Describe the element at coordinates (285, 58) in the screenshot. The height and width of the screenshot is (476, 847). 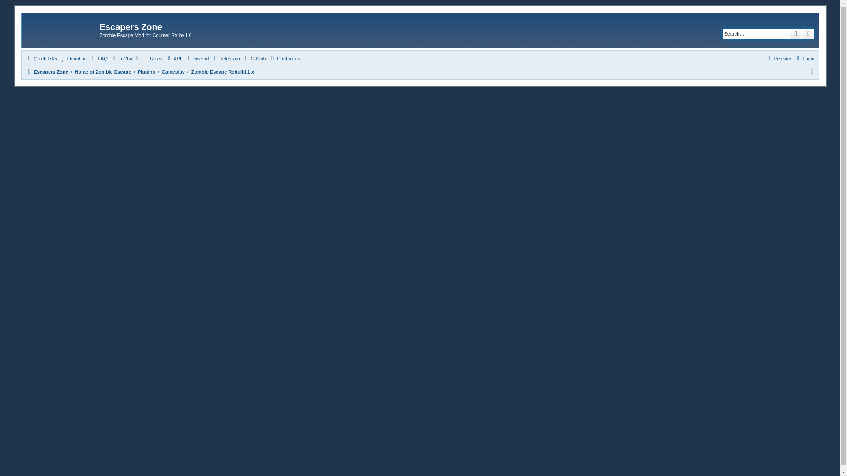
I see `Contact us` at that location.